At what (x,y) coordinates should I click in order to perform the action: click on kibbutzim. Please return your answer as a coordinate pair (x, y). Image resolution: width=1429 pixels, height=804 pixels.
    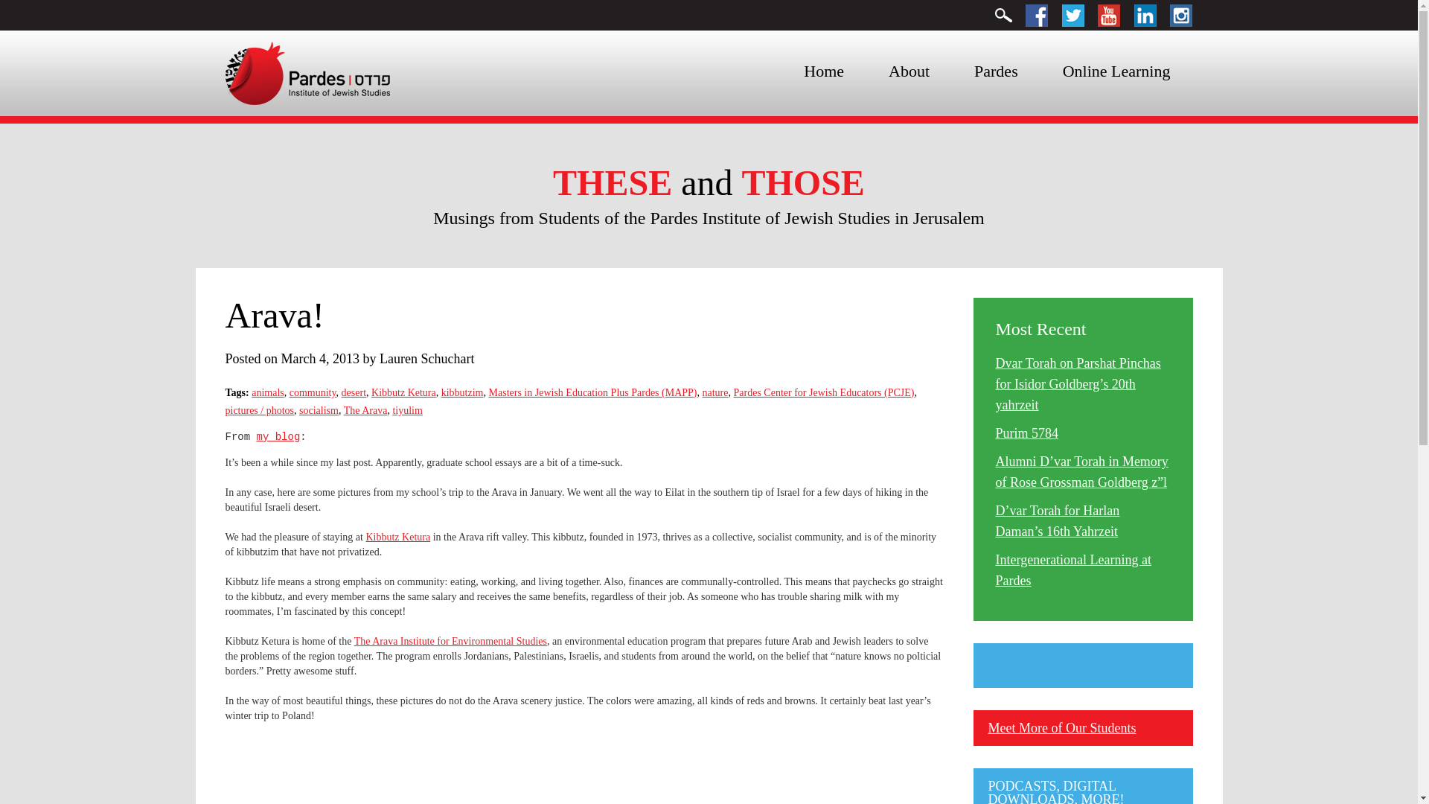
    Looking at the image, I should click on (463, 392).